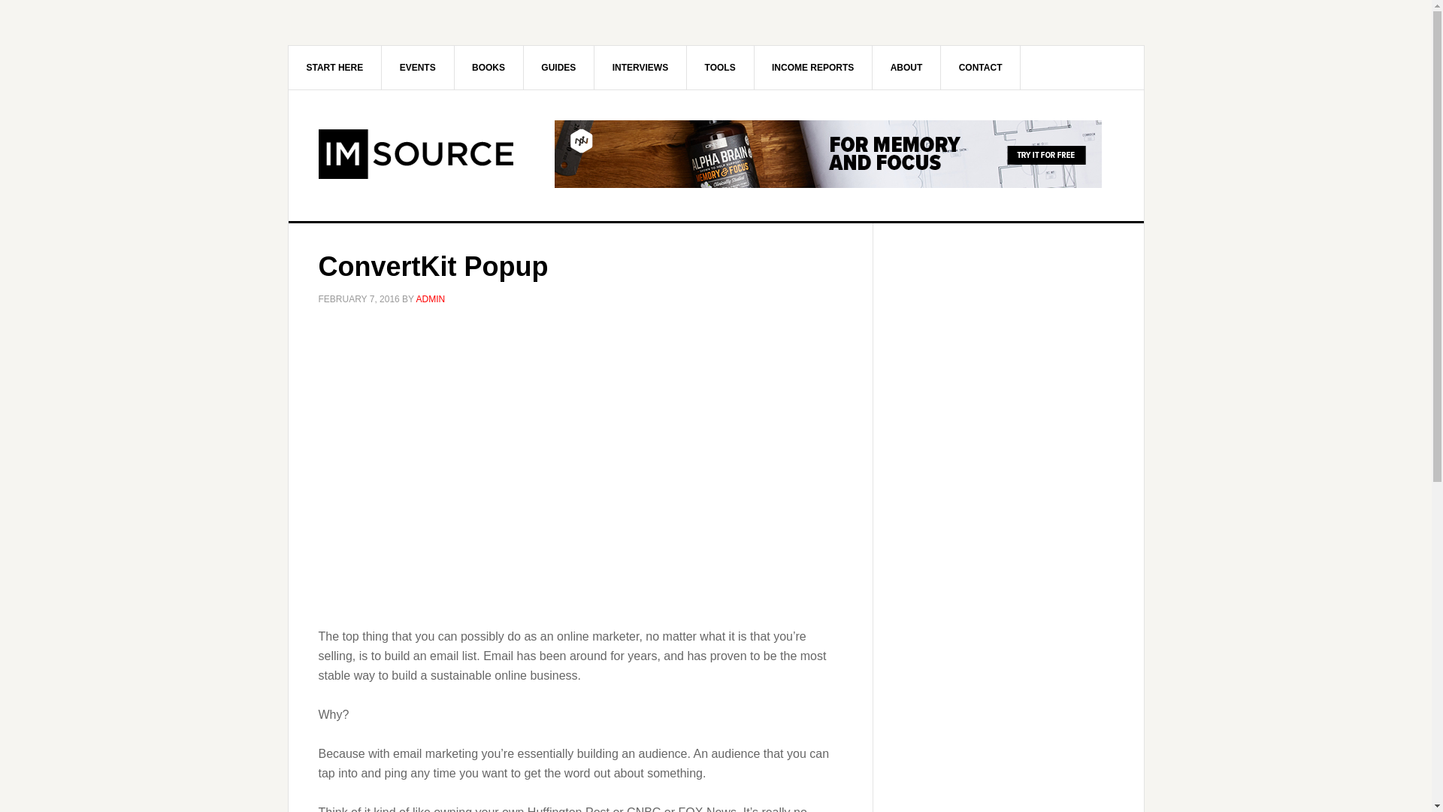 This screenshot has width=1443, height=812. Describe the element at coordinates (558, 67) in the screenshot. I see `GUIDES` at that location.